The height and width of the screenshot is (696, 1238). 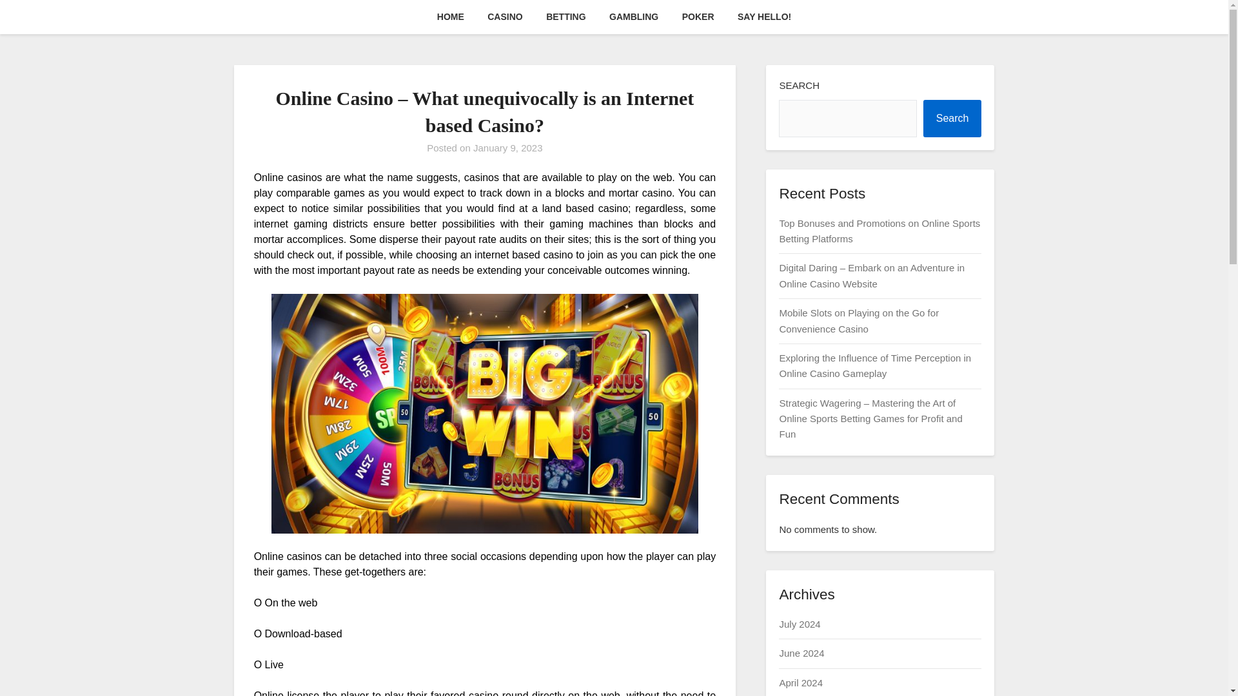 What do you see at coordinates (801, 682) in the screenshot?
I see `April 2024` at bounding box center [801, 682].